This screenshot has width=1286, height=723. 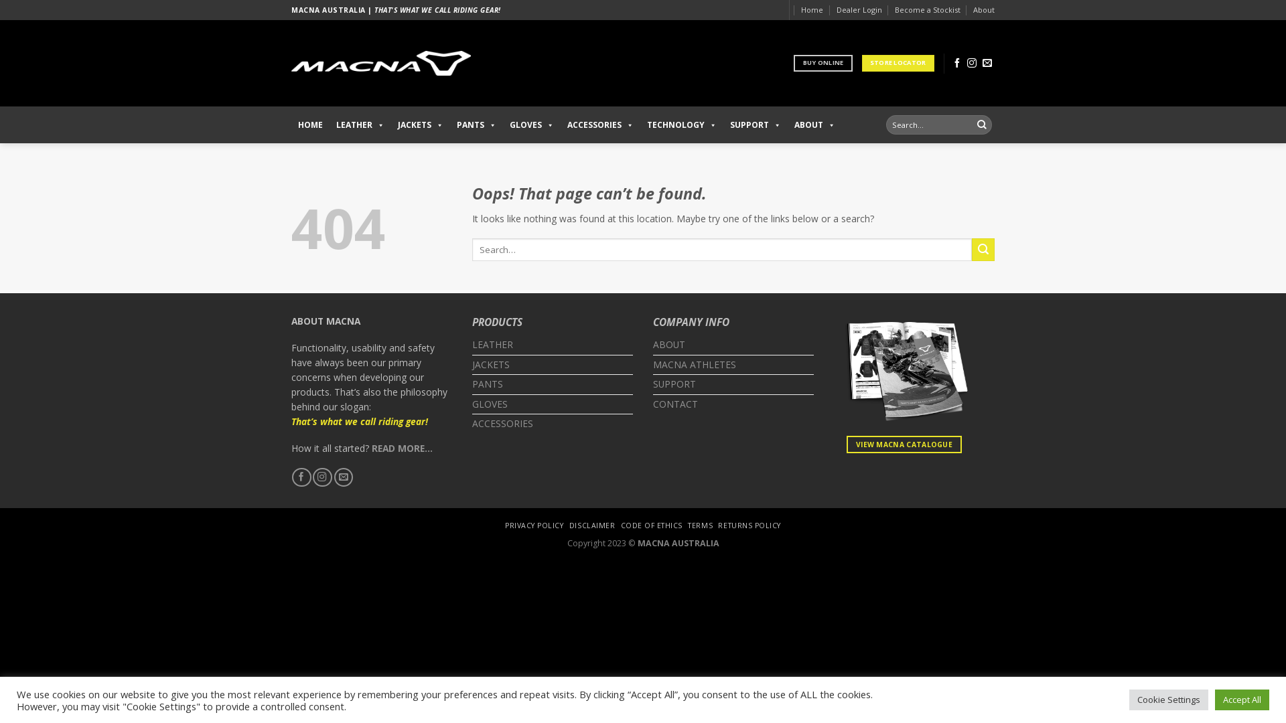 I want to click on HOME, so click(x=310, y=125).